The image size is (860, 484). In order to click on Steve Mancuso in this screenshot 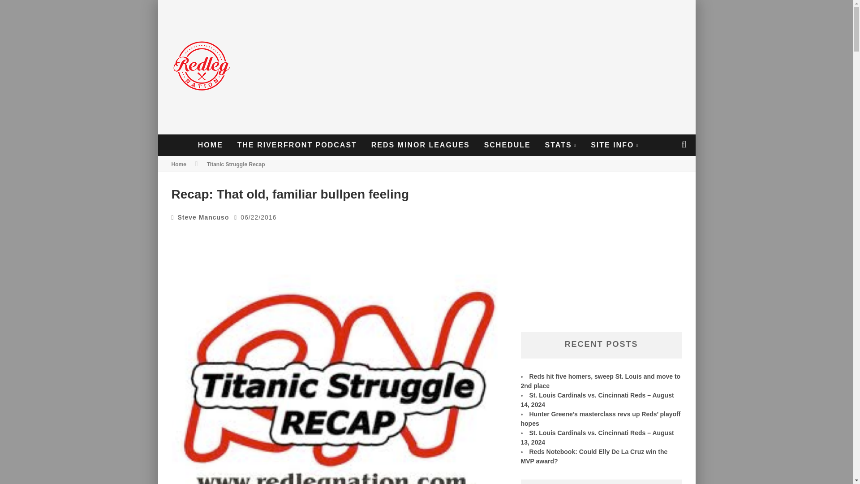, I will do `click(203, 217)`.